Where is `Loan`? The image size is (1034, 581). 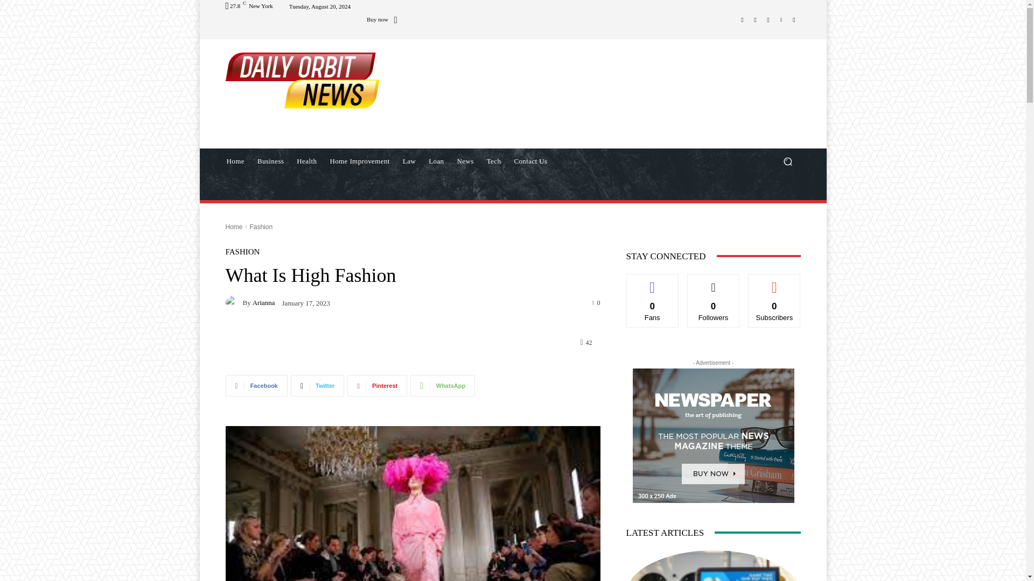 Loan is located at coordinates (436, 161).